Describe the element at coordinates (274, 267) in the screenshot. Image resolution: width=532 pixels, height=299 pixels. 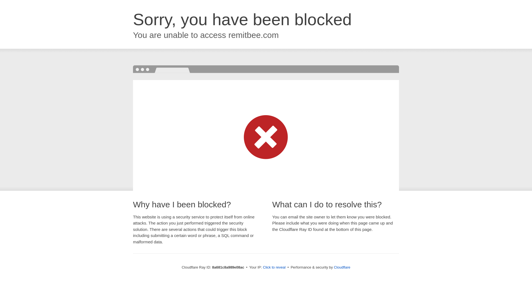
I see `Click to reveal` at that location.